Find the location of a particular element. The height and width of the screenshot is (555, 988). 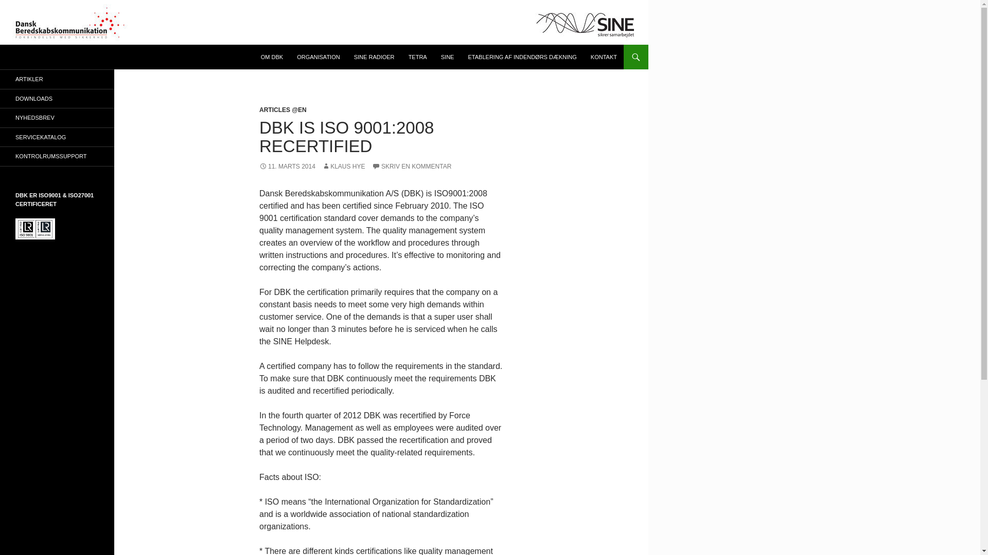

SINE is located at coordinates (447, 57).